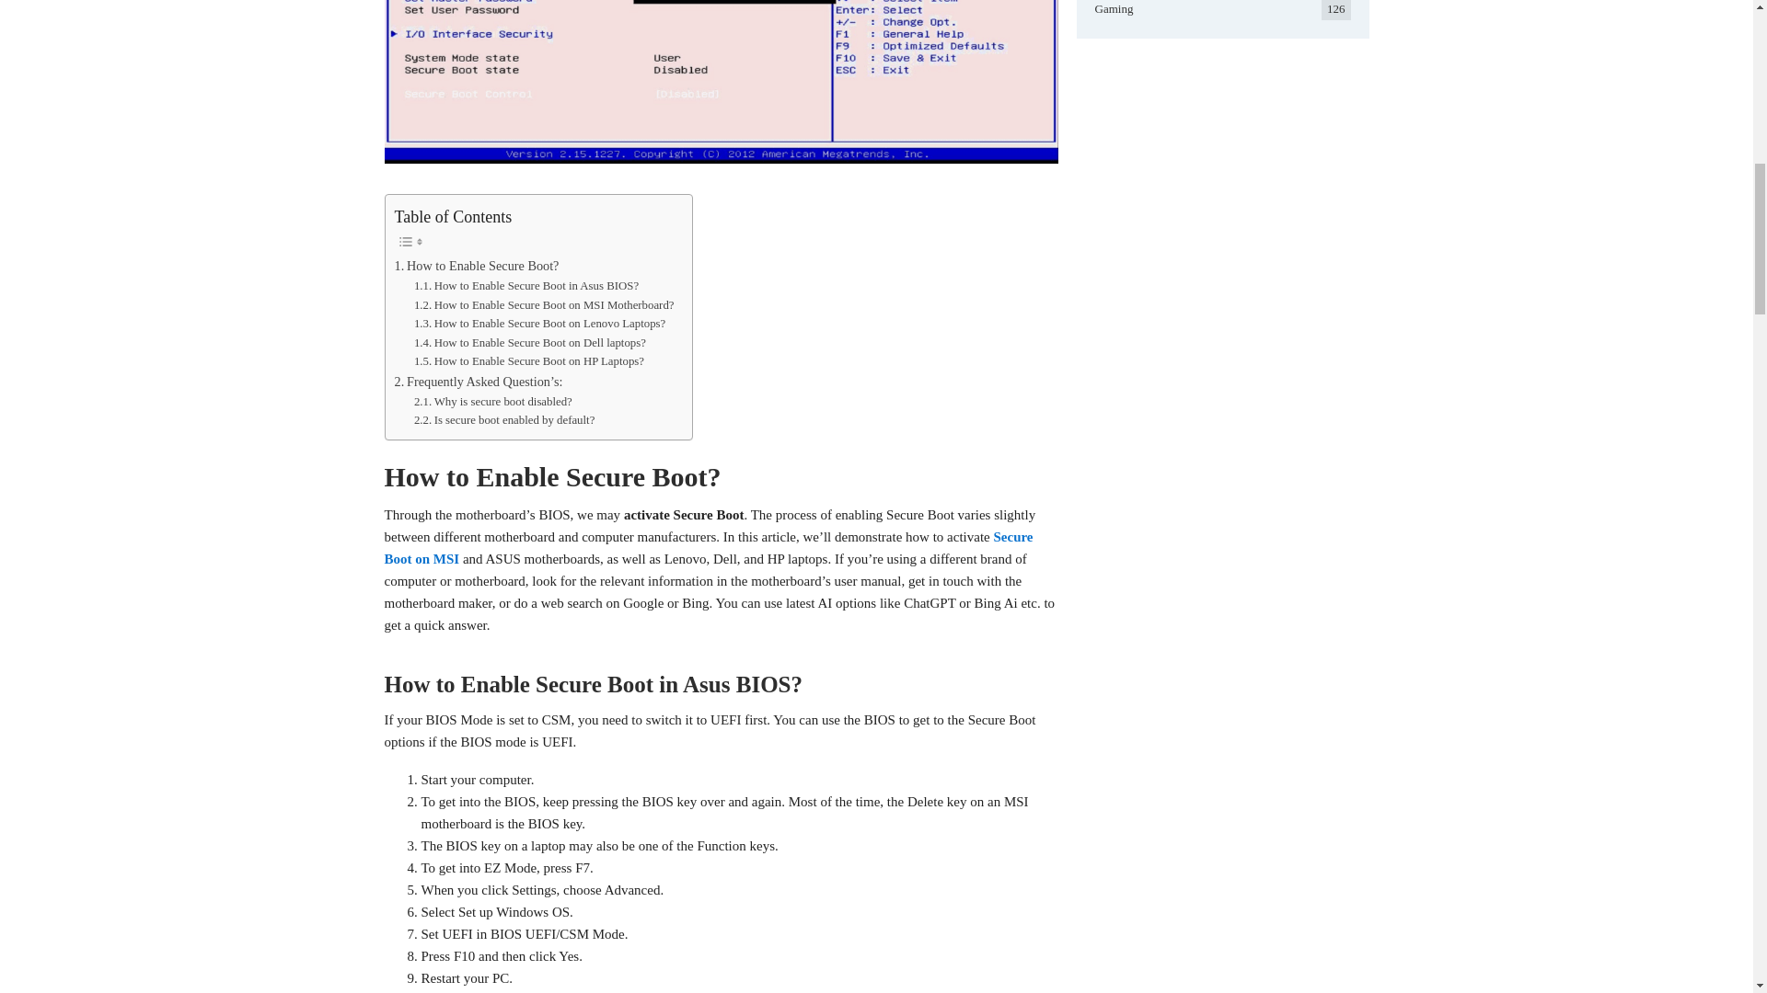 This screenshot has height=993, width=1767. I want to click on Why is secure boot disabled?, so click(493, 402).